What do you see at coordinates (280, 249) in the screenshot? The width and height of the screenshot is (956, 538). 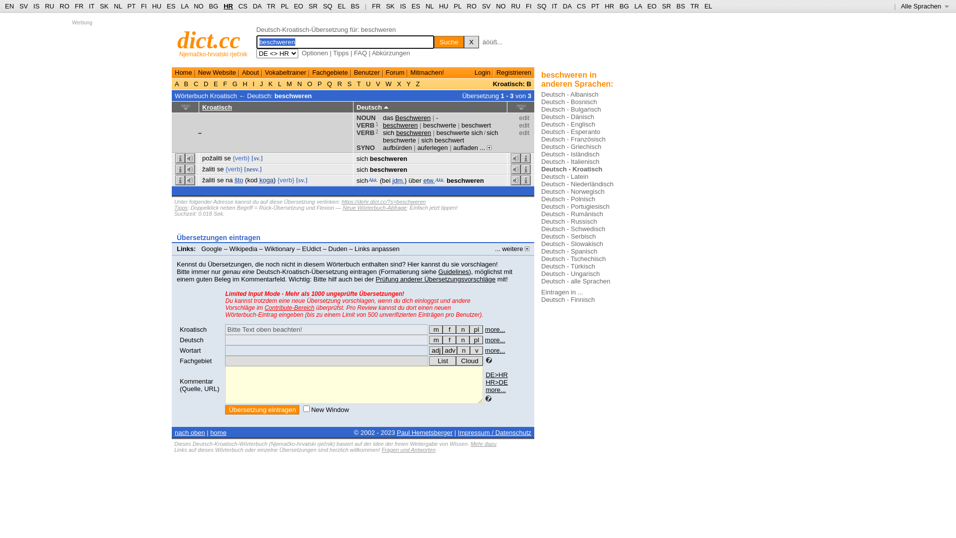 I see `Wiktionary` at bounding box center [280, 249].